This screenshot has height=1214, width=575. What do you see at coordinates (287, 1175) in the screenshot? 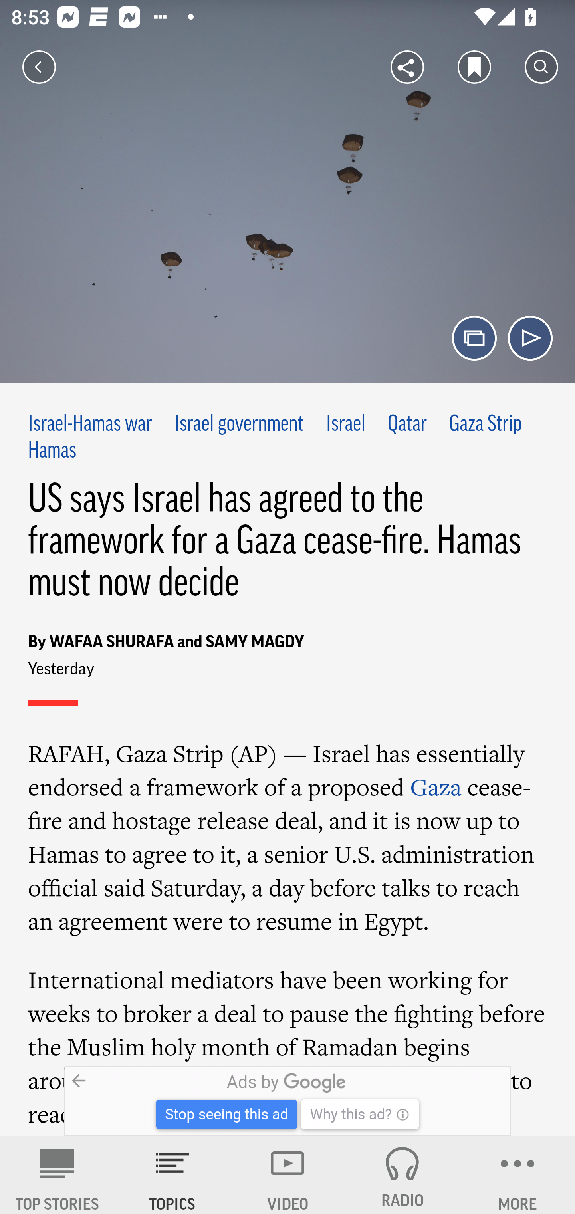
I see `VIDEO` at bounding box center [287, 1175].